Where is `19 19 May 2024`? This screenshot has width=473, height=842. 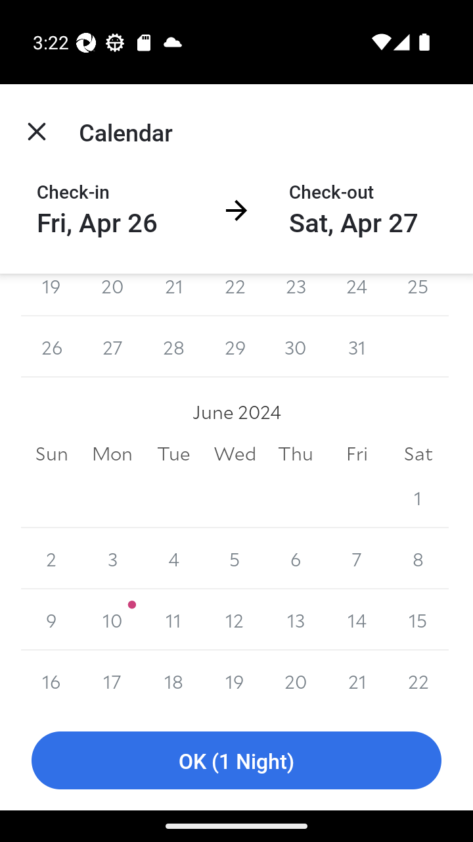 19 19 May 2024 is located at coordinates (51, 295).